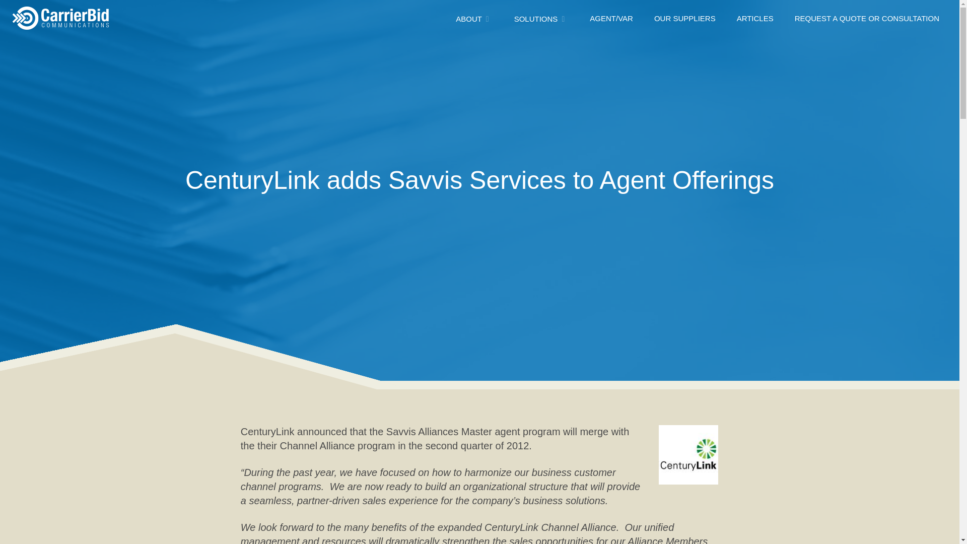 The width and height of the screenshot is (967, 544). What do you see at coordinates (479, 46) in the screenshot?
I see `Expense Management` at bounding box center [479, 46].